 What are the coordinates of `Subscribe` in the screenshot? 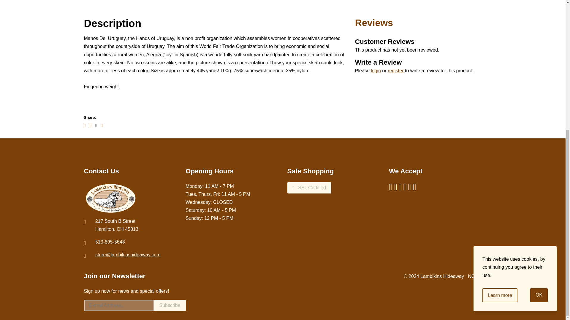 It's located at (170, 305).